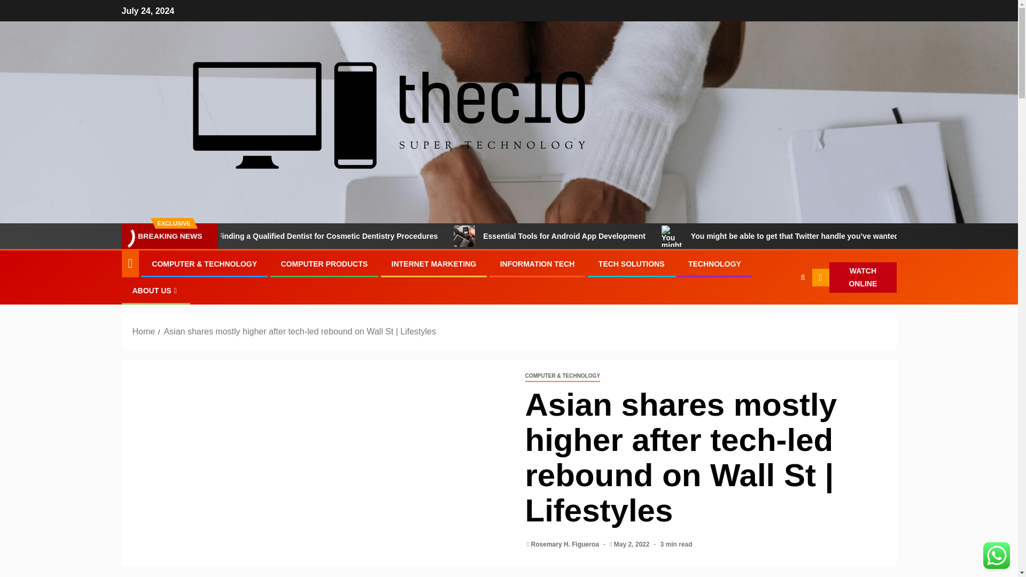  What do you see at coordinates (538, 264) in the screenshot?
I see `INFORMATION TECH` at bounding box center [538, 264].